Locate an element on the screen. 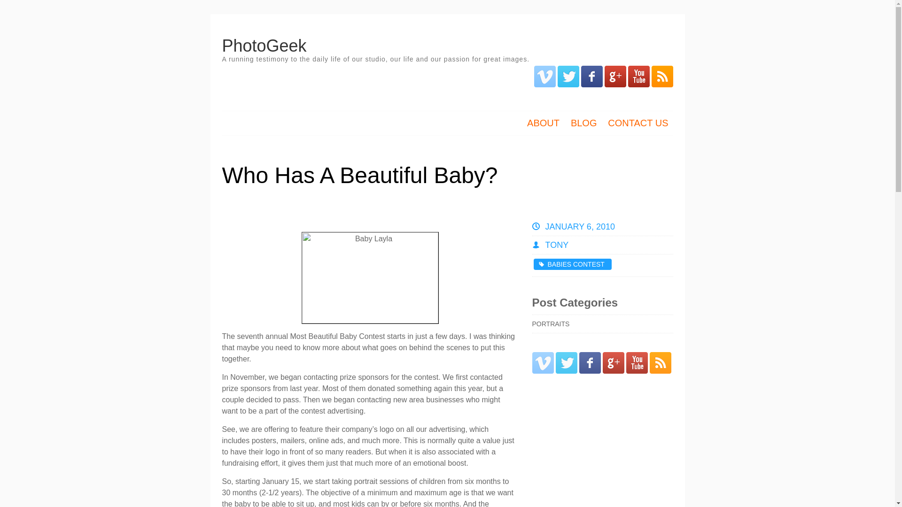  JANUARY 6, 2010 is located at coordinates (579, 226).